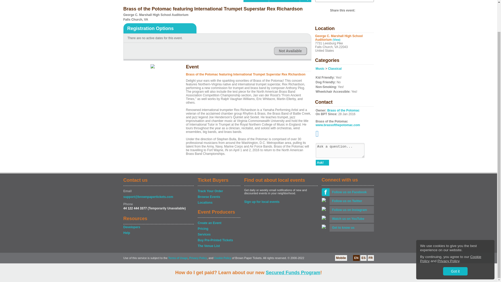 The width and height of the screenshot is (501, 282). What do you see at coordinates (219, 203) in the screenshot?
I see `Locations` at bounding box center [219, 203].